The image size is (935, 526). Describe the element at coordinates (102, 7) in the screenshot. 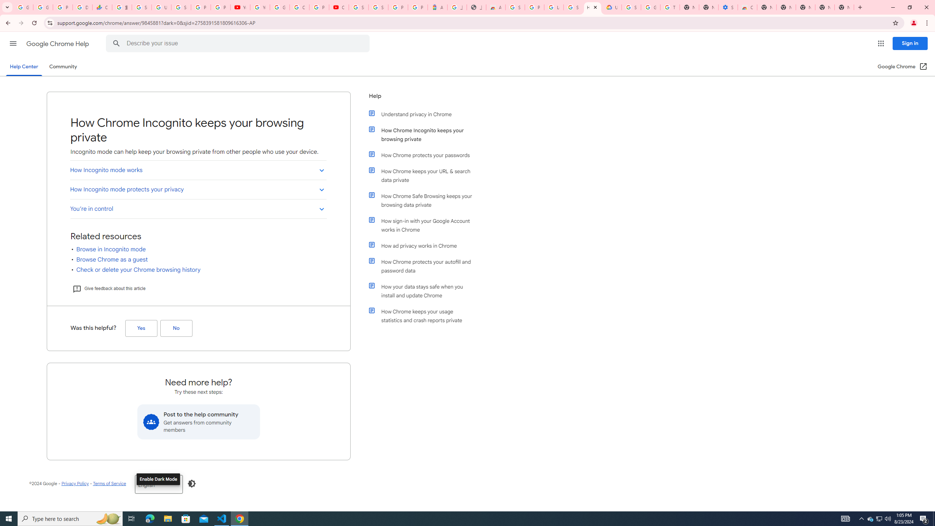

I see `Currencies - Google Finance` at that location.